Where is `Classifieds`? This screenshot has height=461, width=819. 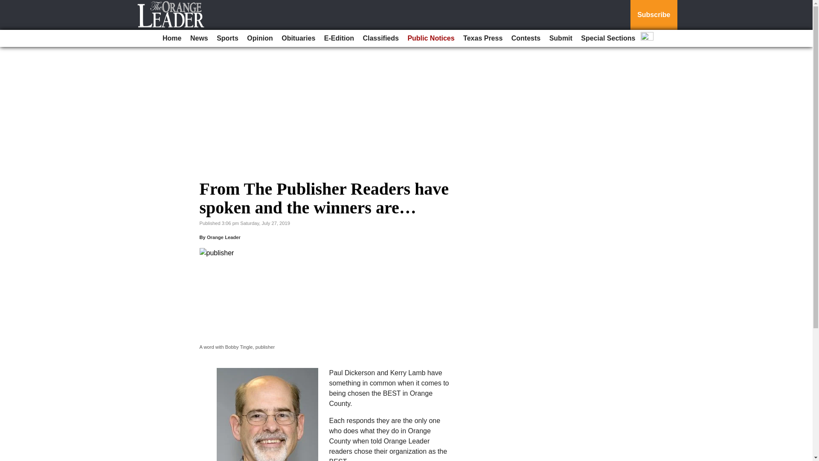
Classifieds is located at coordinates (380, 38).